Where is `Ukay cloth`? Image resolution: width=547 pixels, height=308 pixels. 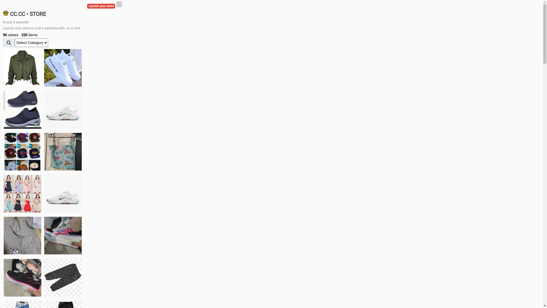 Ukay cloth is located at coordinates (63, 152).